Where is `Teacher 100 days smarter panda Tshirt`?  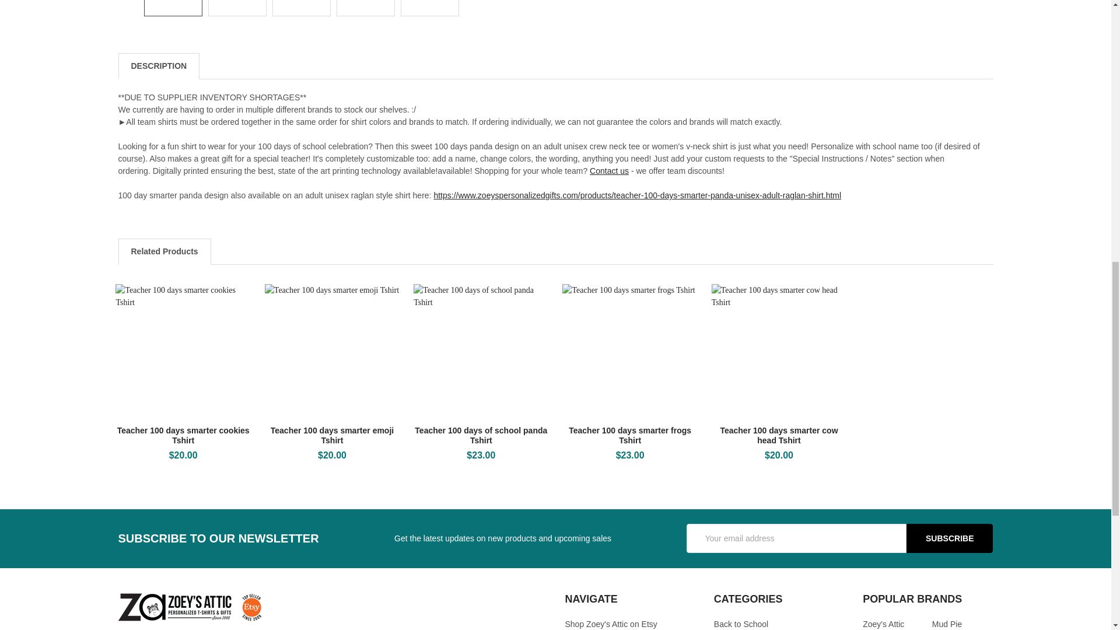
Teacher 100 days smarter panda Tshirt is located at coordinates (365, 8).